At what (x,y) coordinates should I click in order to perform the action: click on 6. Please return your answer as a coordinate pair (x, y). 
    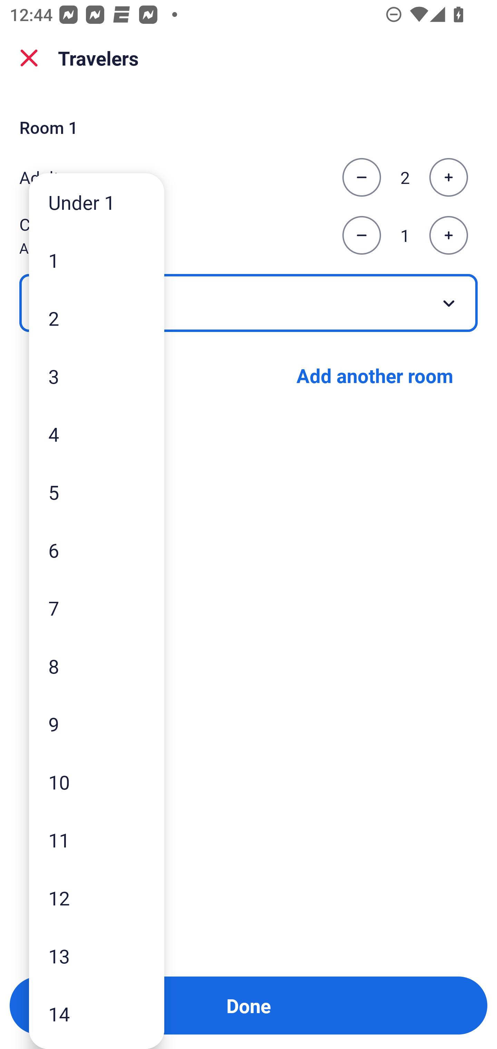
    Looking at the image, I should click on (97, 550).